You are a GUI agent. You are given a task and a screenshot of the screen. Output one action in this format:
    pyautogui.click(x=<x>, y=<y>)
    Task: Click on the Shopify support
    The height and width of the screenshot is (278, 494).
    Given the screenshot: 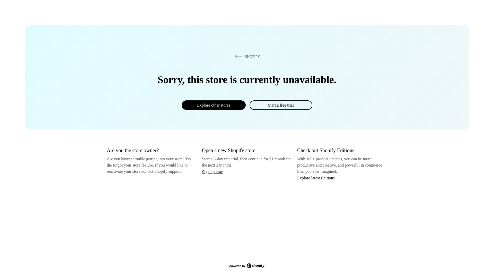 What is the action you would take?
    pyautogui.click(x=167, y=171)
    